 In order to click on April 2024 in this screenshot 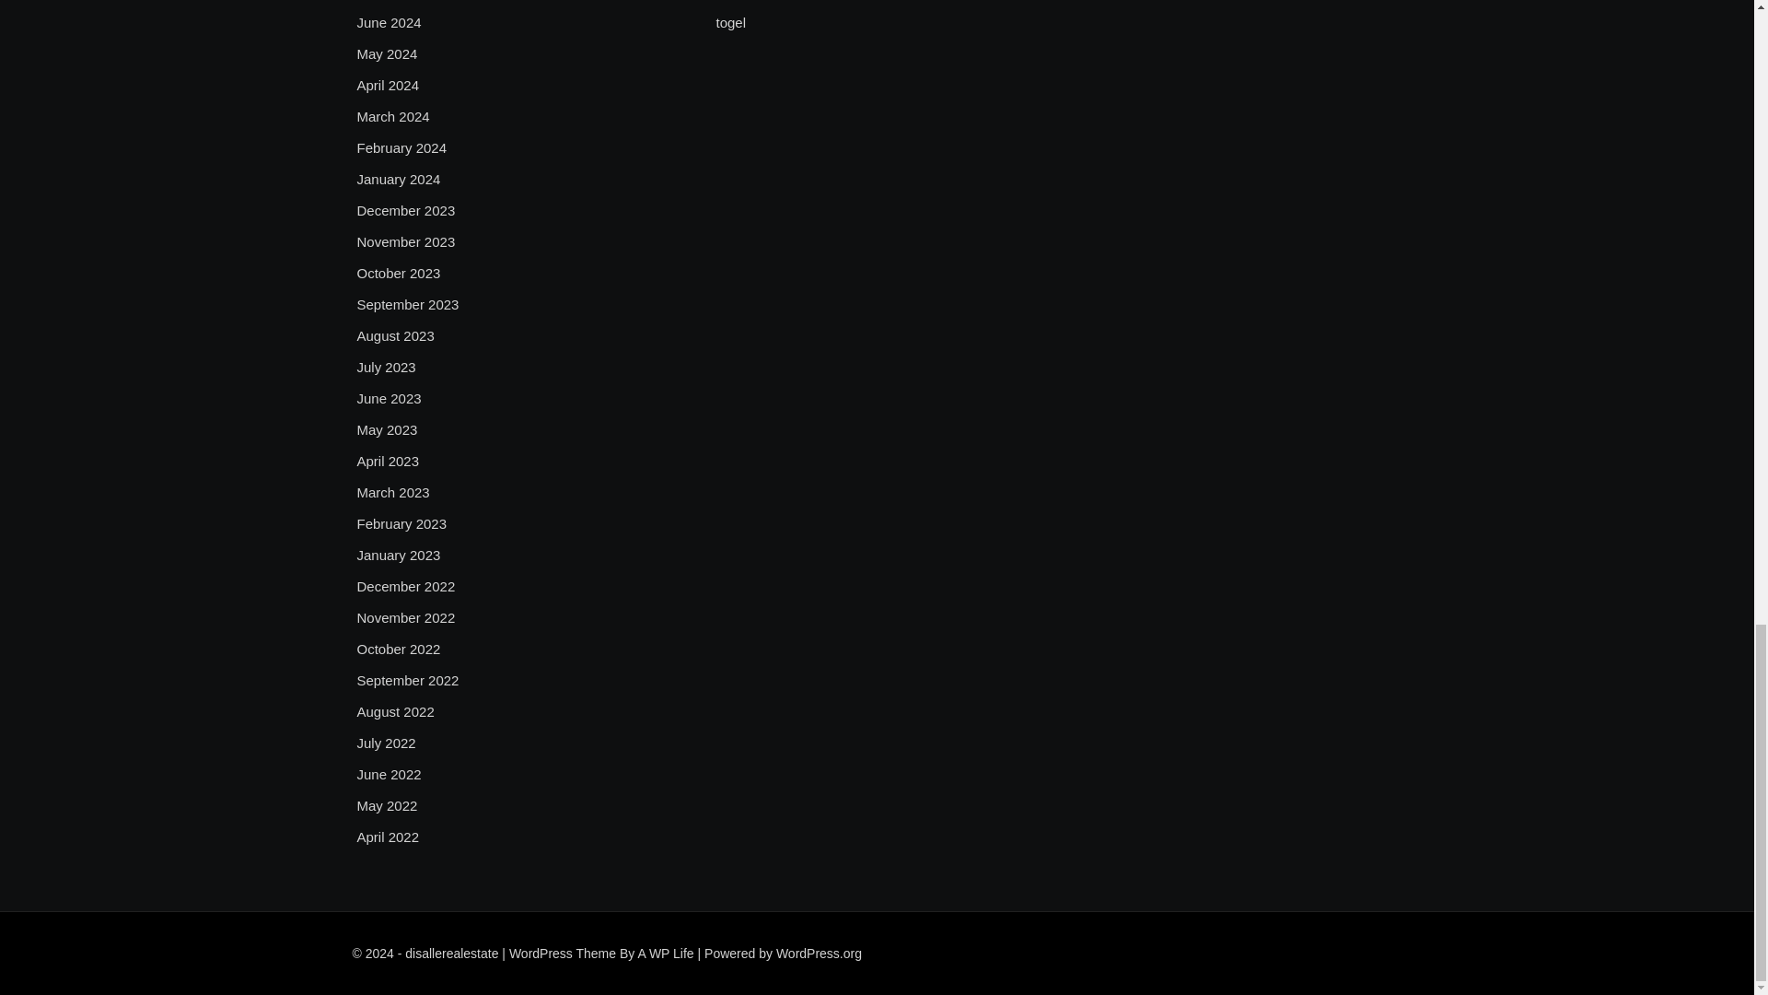, I will do `click(389, 85)`.